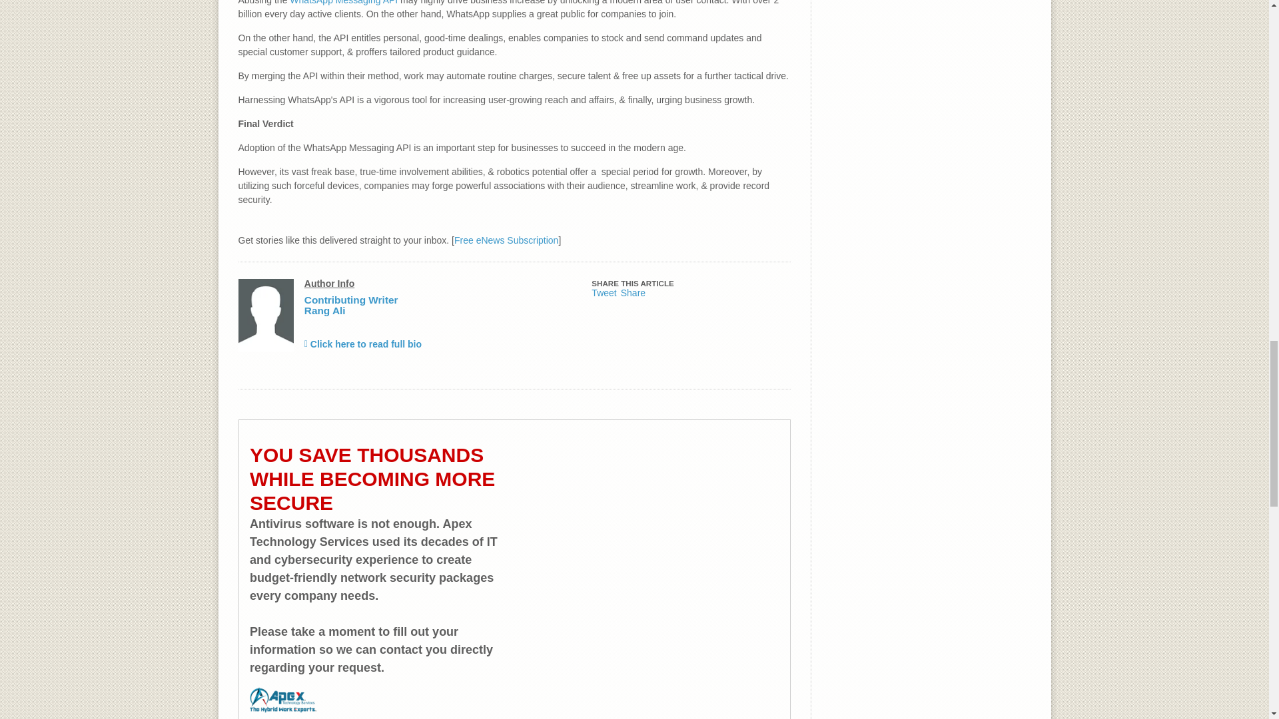 The width and height of the screenshot is (1279, 719). I want to click on Click here to read full bio, so click(362, 344).